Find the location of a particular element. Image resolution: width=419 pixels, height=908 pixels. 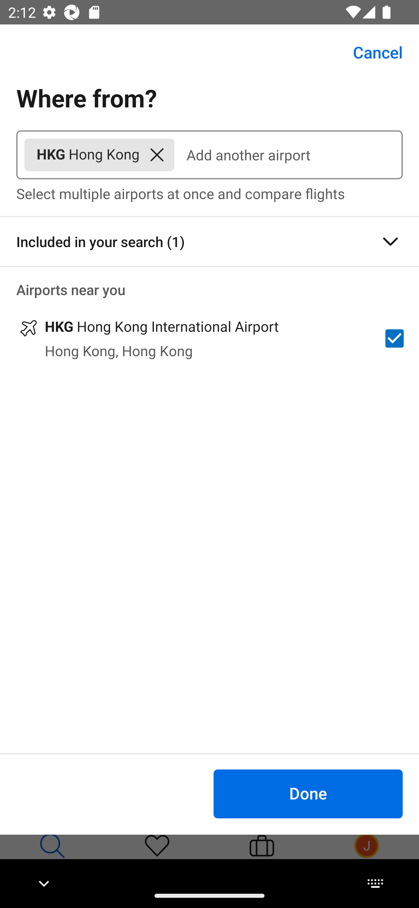

Add another airport is located at coordinates (288, 155).